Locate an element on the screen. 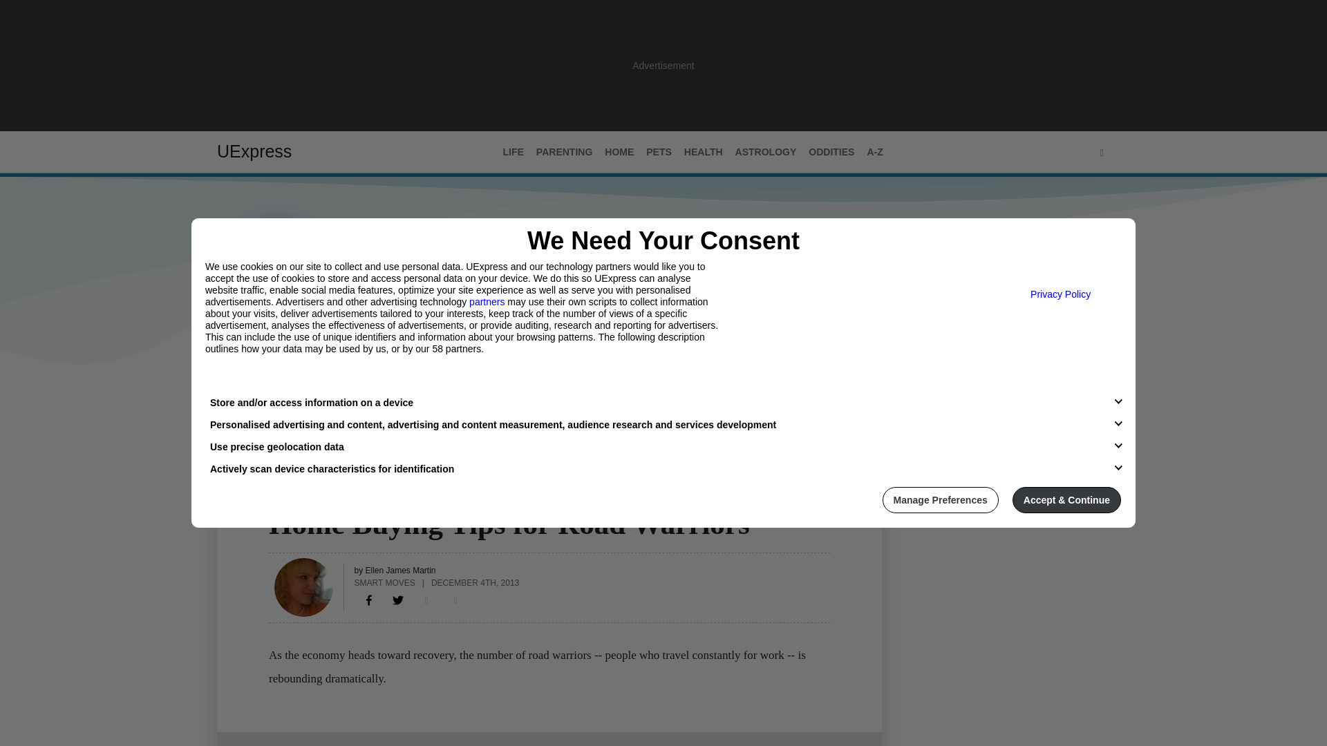  About is located at coordinates (282, 392).